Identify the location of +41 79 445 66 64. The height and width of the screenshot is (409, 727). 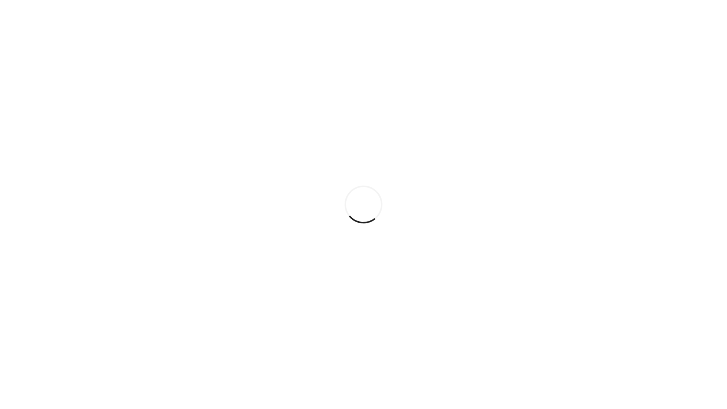
(400, 348).